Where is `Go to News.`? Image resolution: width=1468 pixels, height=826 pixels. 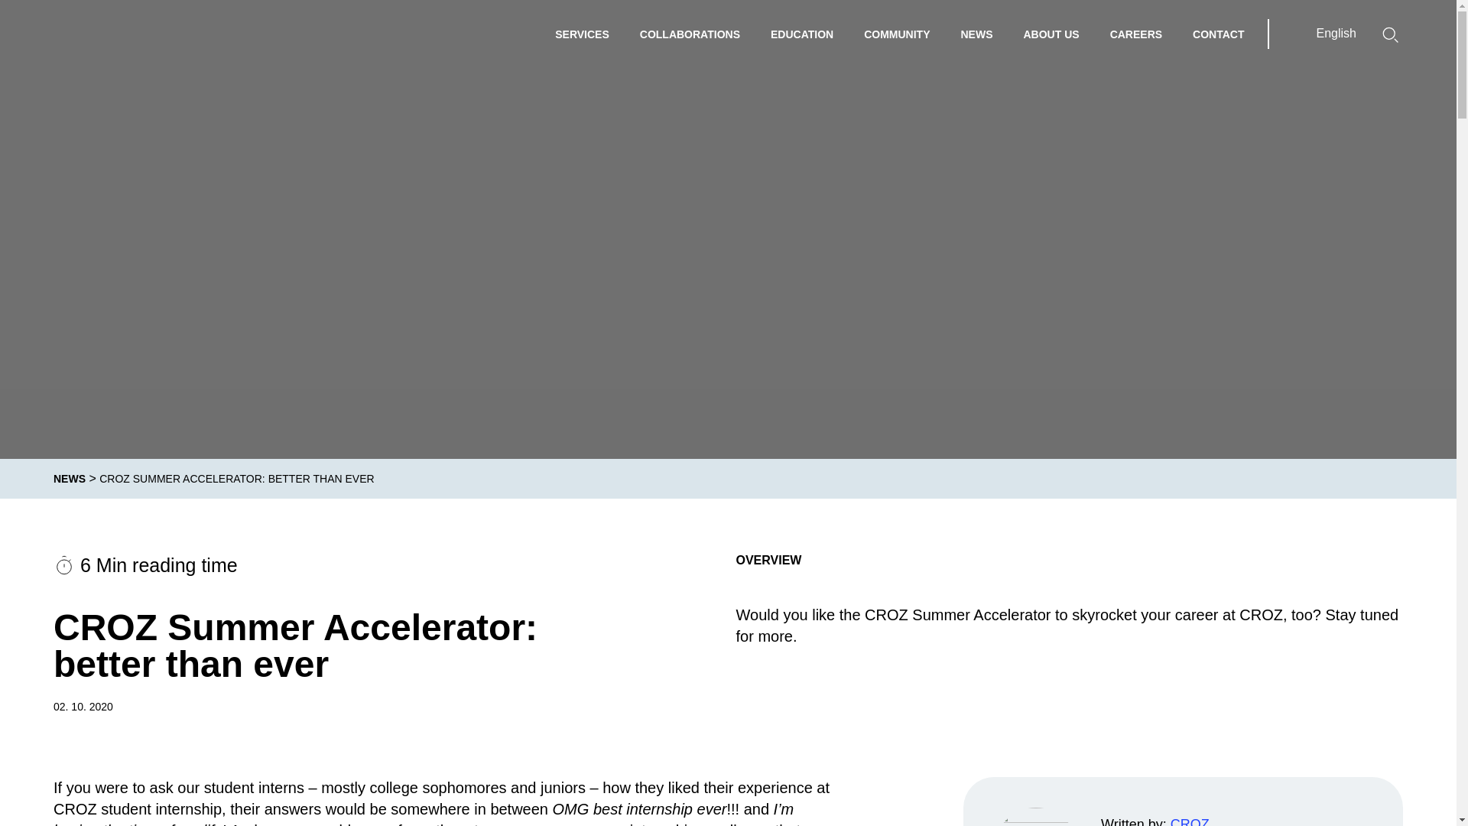
Go to News. is located at coordinates (69, 478).